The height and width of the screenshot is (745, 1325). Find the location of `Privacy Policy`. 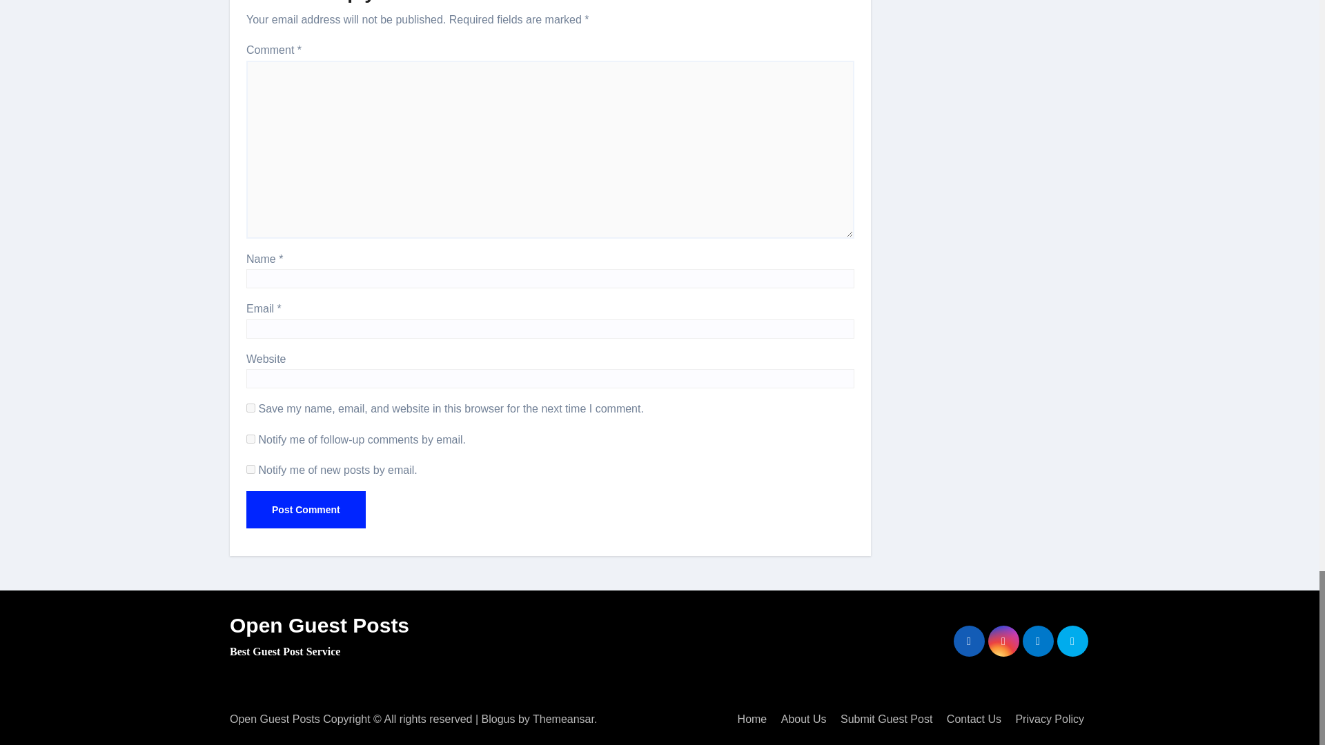

Privacy Policy is located at coordinates (1049, 719).